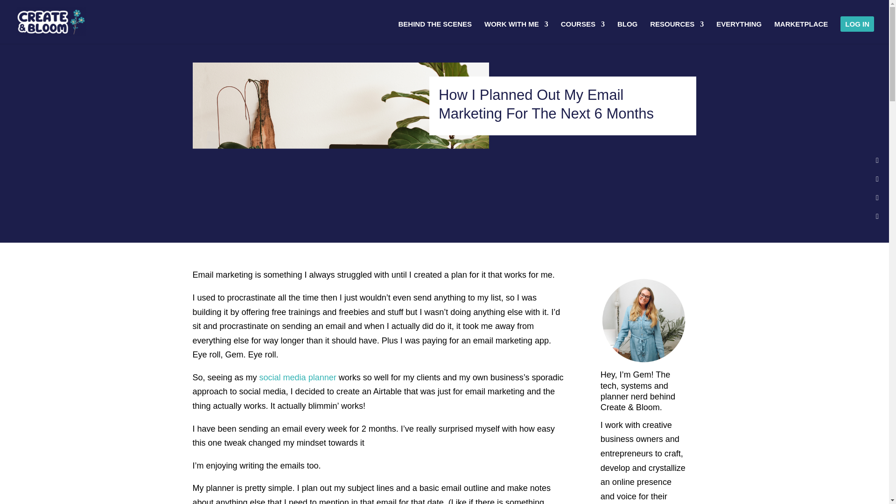  What do you see at coordinates (516, 32) in the screenshot?
I see `WORK WITH ME` at bounding box center [516, 32].